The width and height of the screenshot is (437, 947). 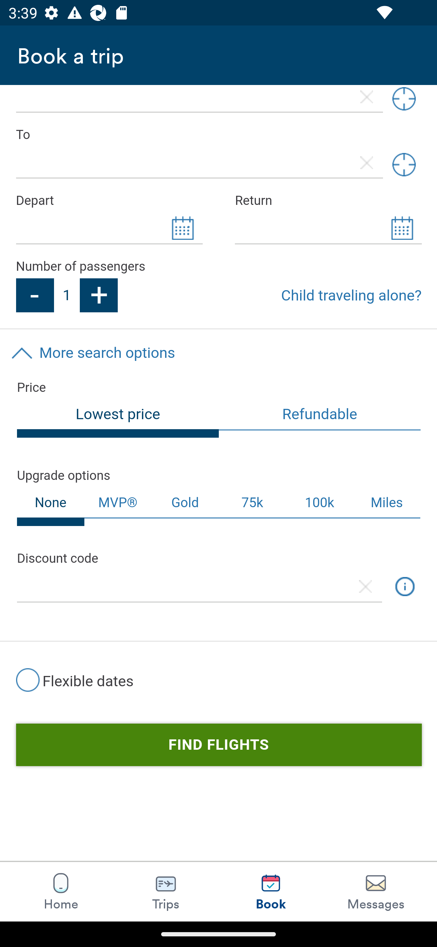 I want to click on Return, so click(x=328, y=201).